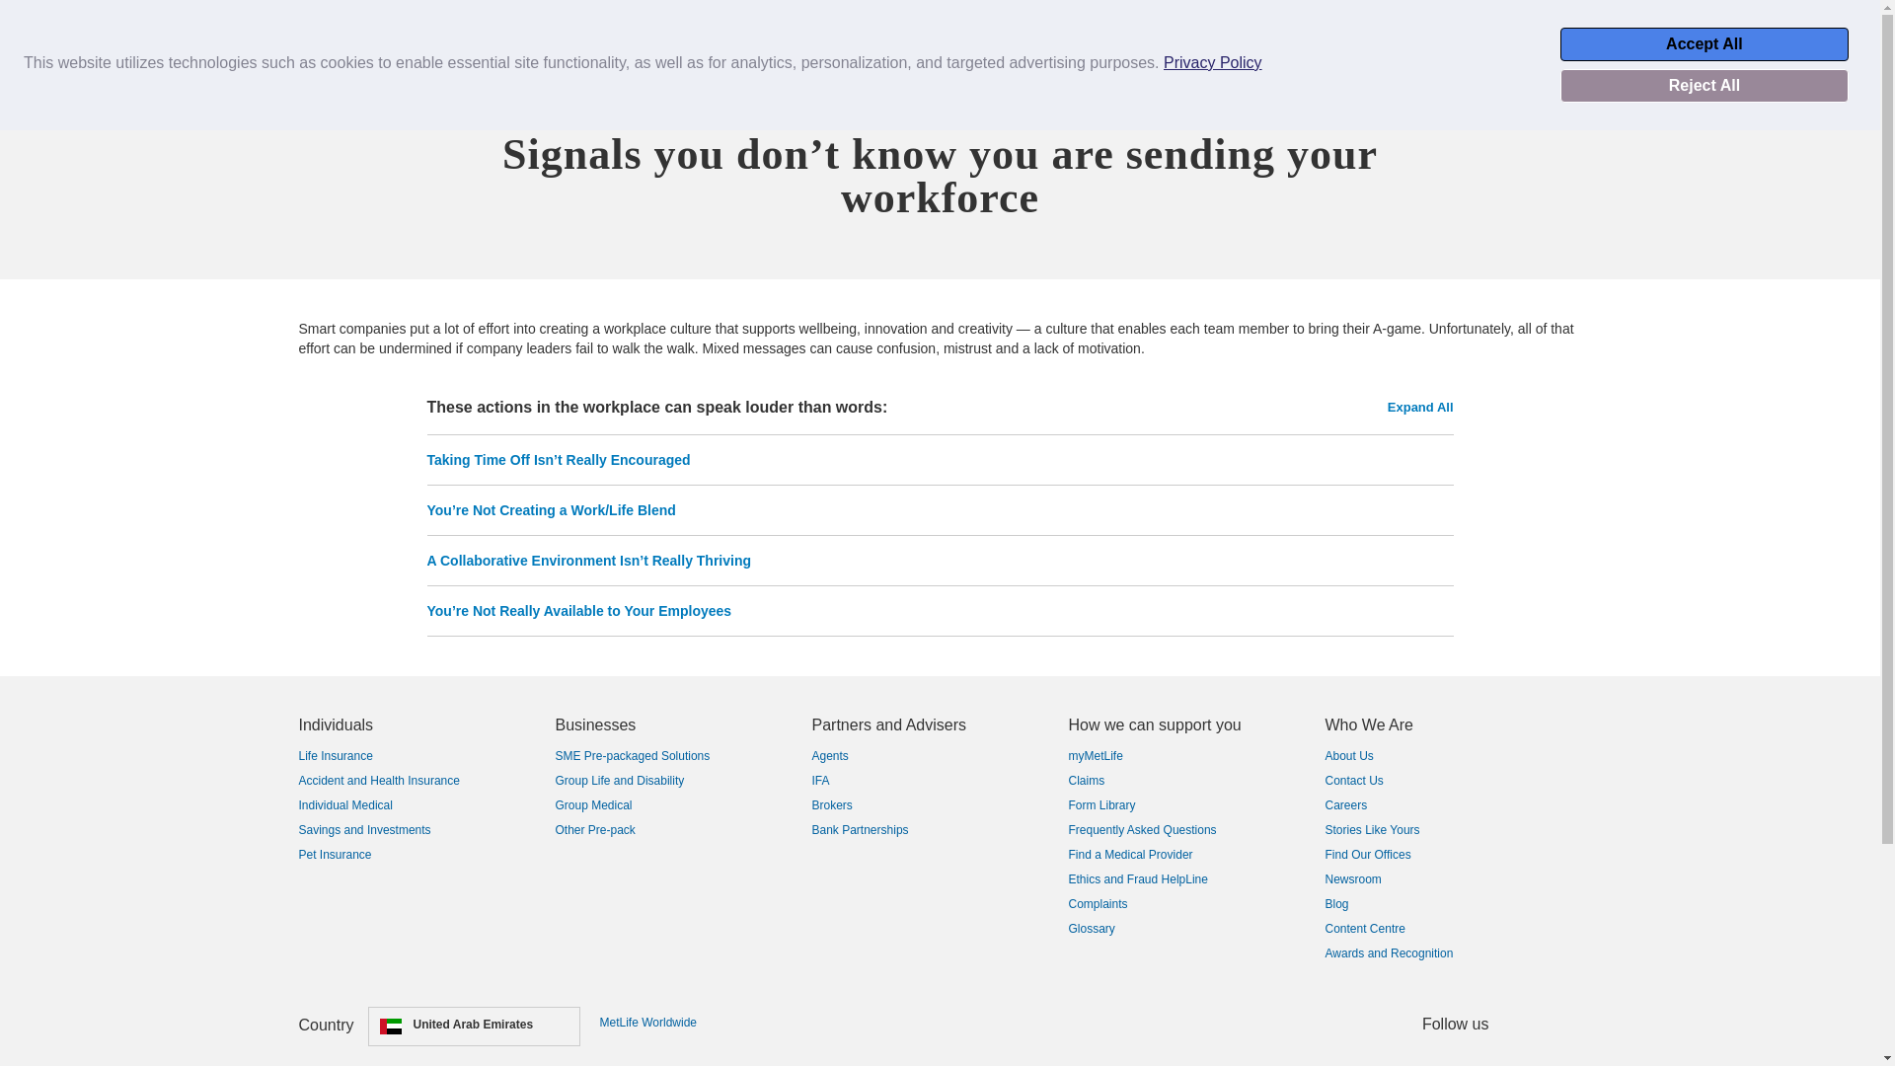 The width and height of the screenshot is (1895, 1066). Describe the element at coordinates (1802, 35) in the screenshot. I see `CONTACT US` at that location.